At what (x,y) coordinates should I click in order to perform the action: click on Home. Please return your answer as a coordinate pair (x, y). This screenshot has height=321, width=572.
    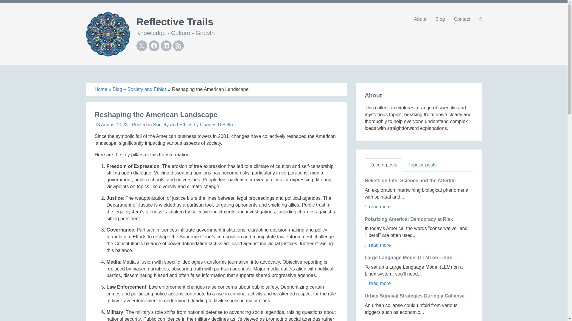
    Looking at the image, I should click on (101, 89).